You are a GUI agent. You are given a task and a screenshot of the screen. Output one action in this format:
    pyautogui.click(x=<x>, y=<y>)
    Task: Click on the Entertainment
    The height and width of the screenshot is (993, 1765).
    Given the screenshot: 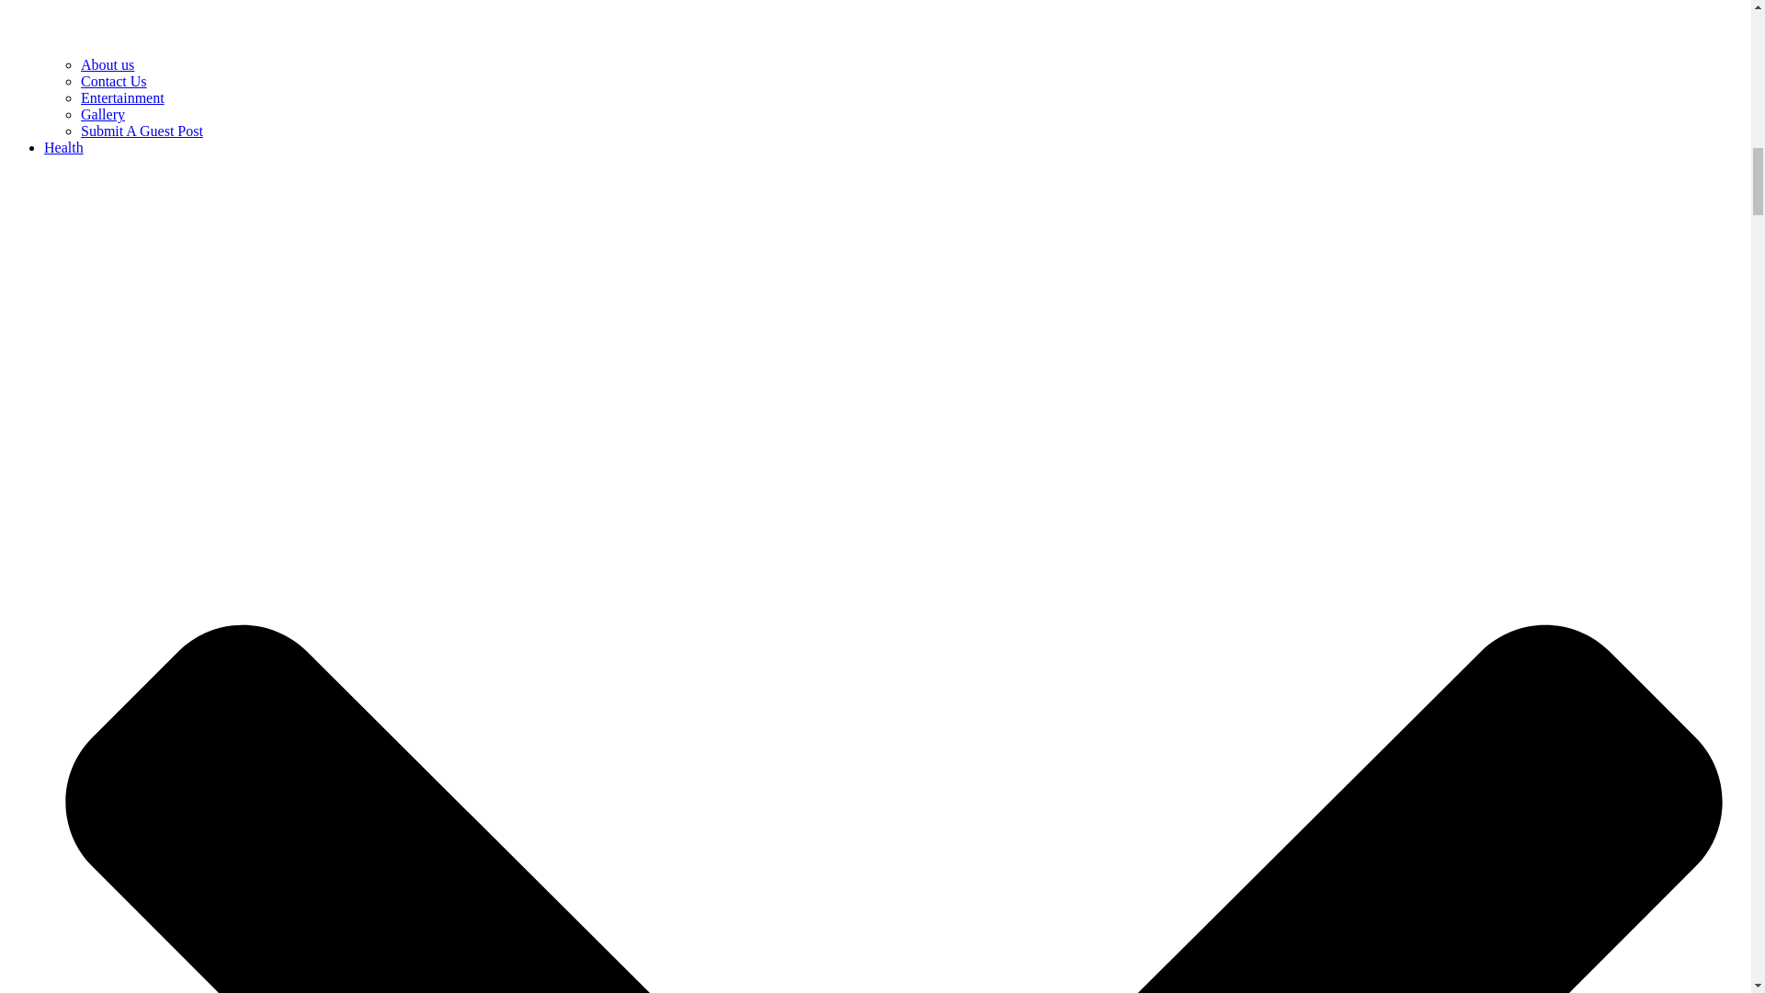 What is the action you would take?
    pyautogui.click(x=122, y=97)
    